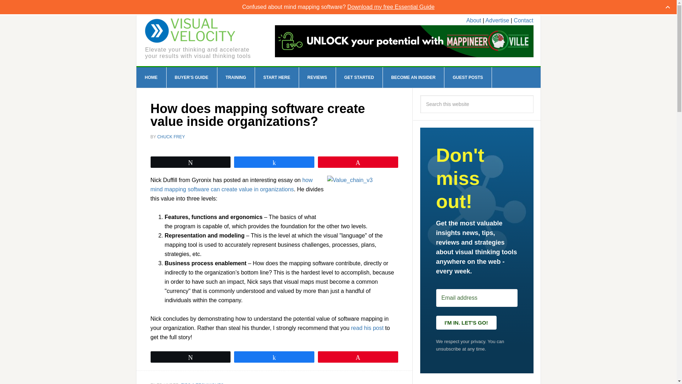  Describe the element at coordinates (317, 78) in the screenshot. I see `REVIEWS` at that location.